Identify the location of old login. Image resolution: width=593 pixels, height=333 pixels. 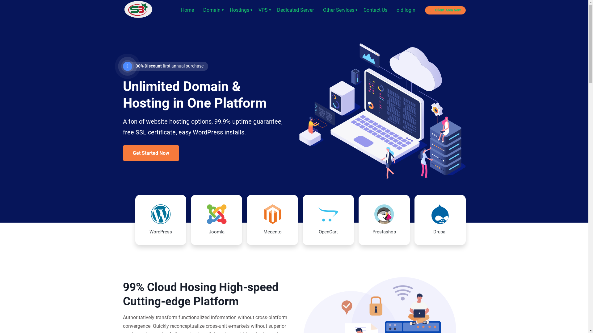
(406, 10).